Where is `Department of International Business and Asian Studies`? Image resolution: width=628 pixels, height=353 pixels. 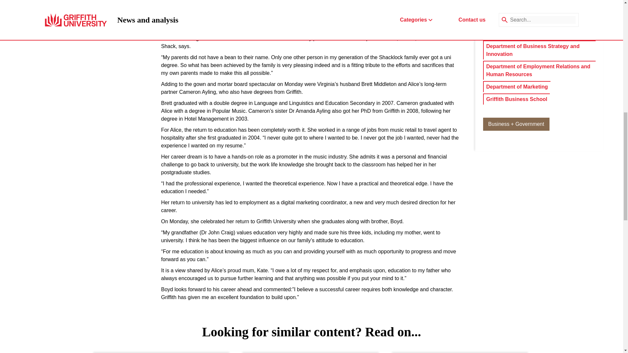 Department of International Business and Asian Studies is located at coordinates (318, 27).